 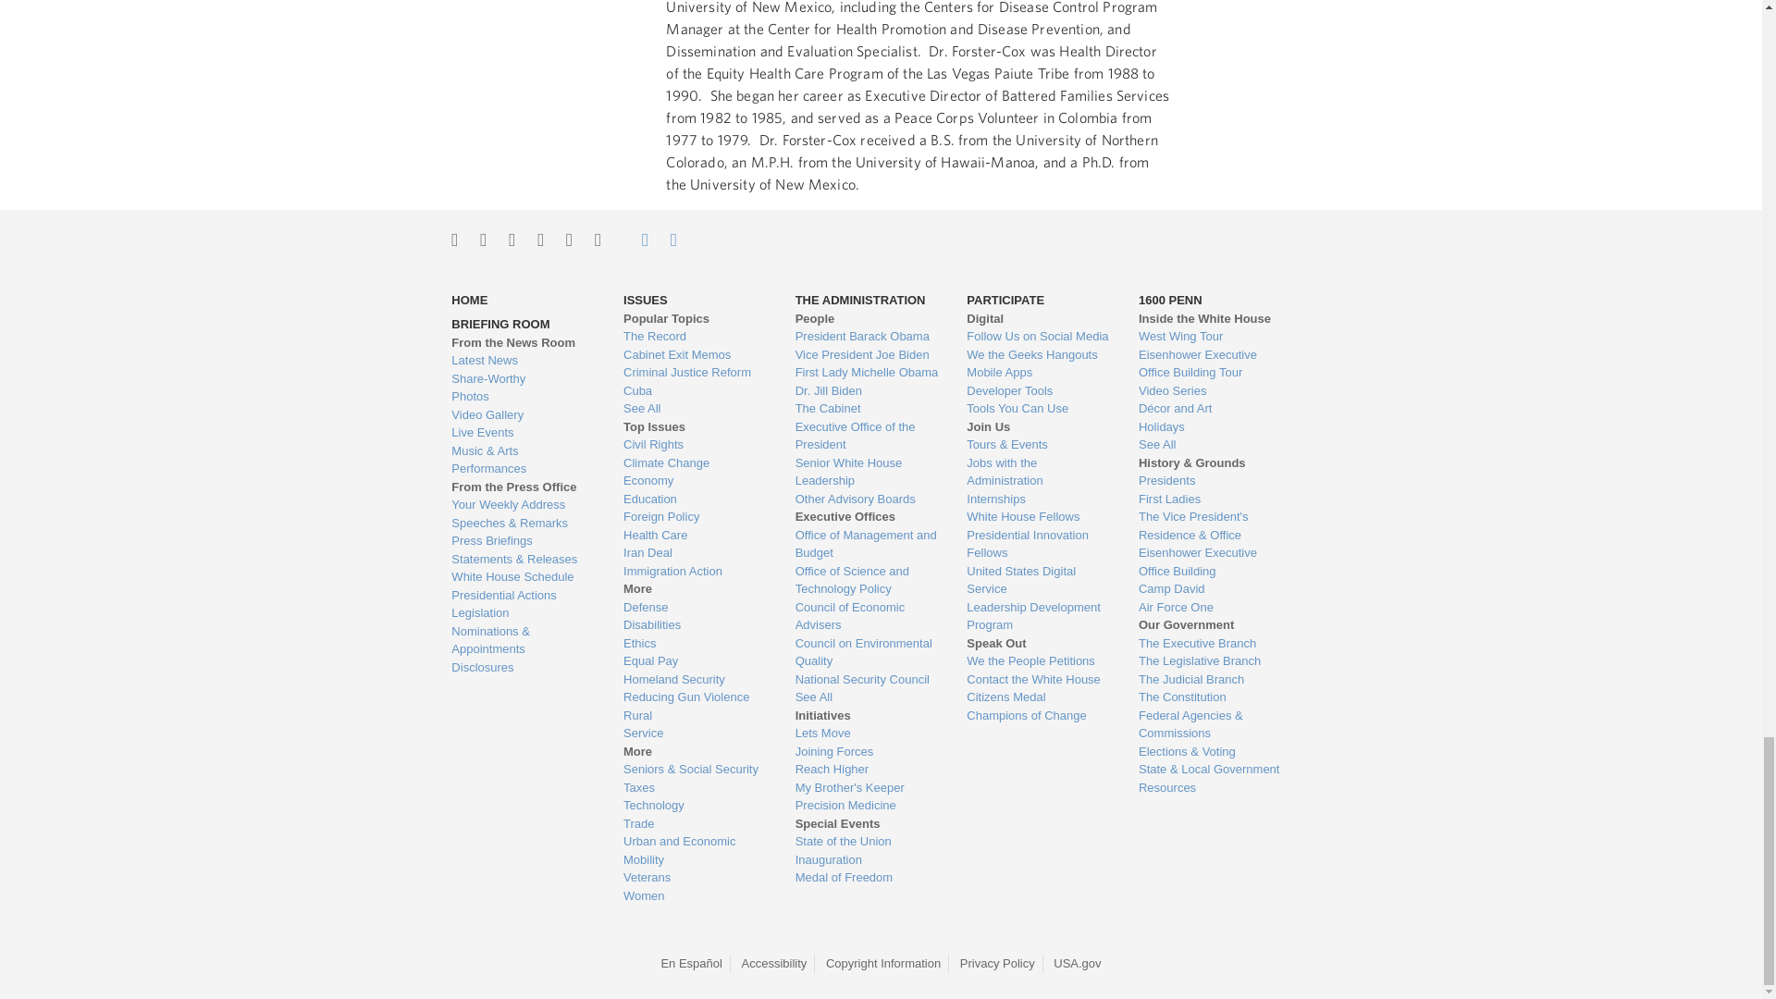 I want to click on Contact the Whitehouse., so click(x=635, y=240).